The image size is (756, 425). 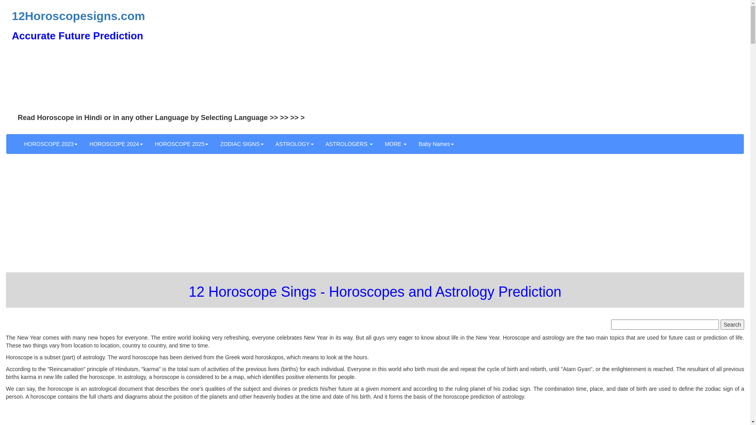 I want to click on Advertisement, so click(x=494, y=55).